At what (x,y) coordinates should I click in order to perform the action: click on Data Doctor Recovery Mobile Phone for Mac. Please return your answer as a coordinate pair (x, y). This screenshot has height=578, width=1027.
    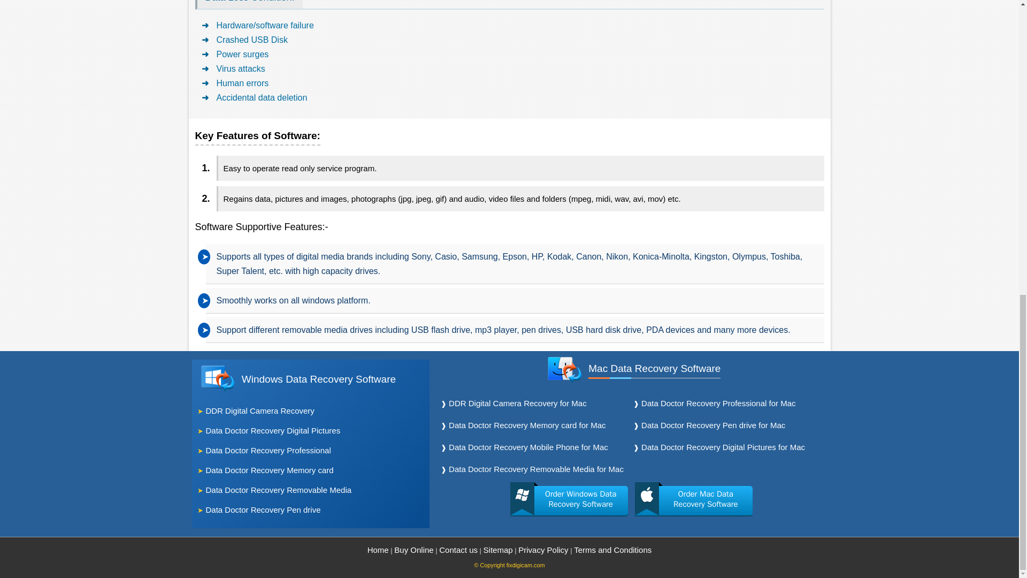
    Looking at the image, I should click on (528, 447).